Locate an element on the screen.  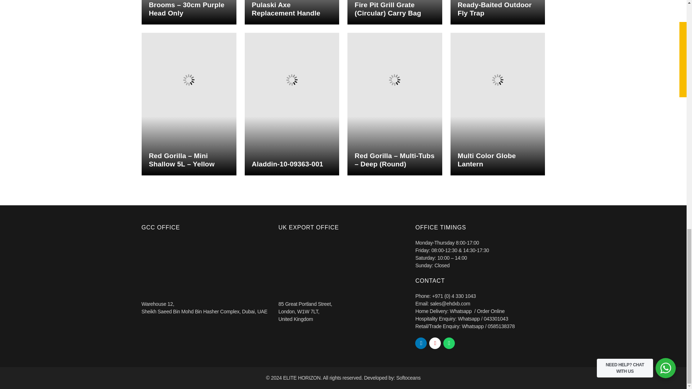
Elite Horizon General Trading LLC is located at coordinates (206, 266).